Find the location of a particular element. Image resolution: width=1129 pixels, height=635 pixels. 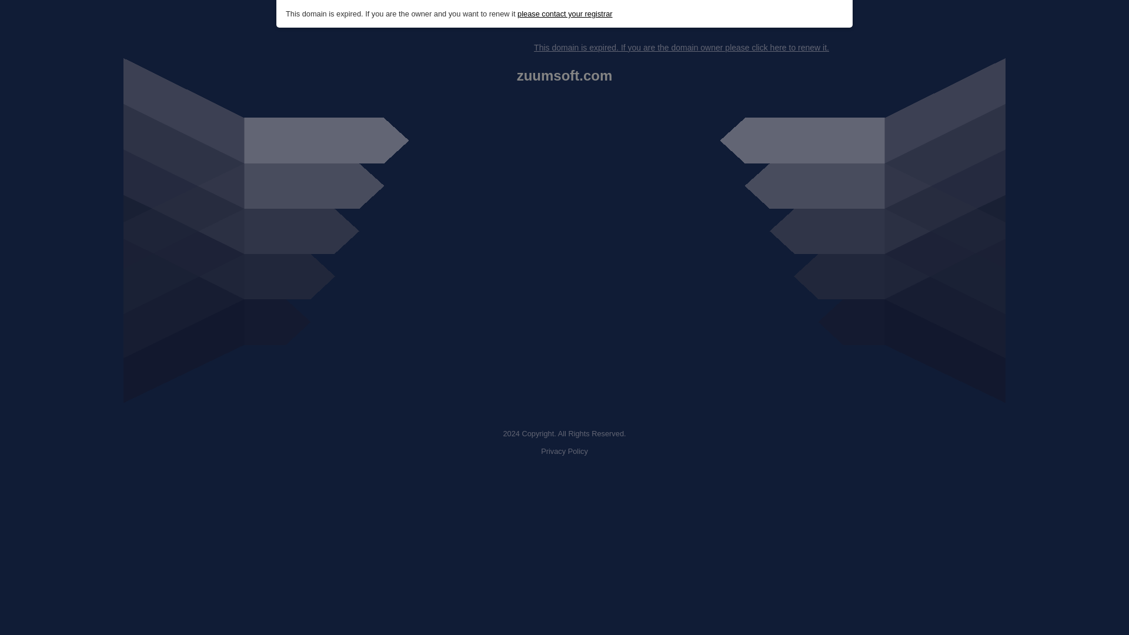

Privacy Policy is located at coordinates (564, 452).